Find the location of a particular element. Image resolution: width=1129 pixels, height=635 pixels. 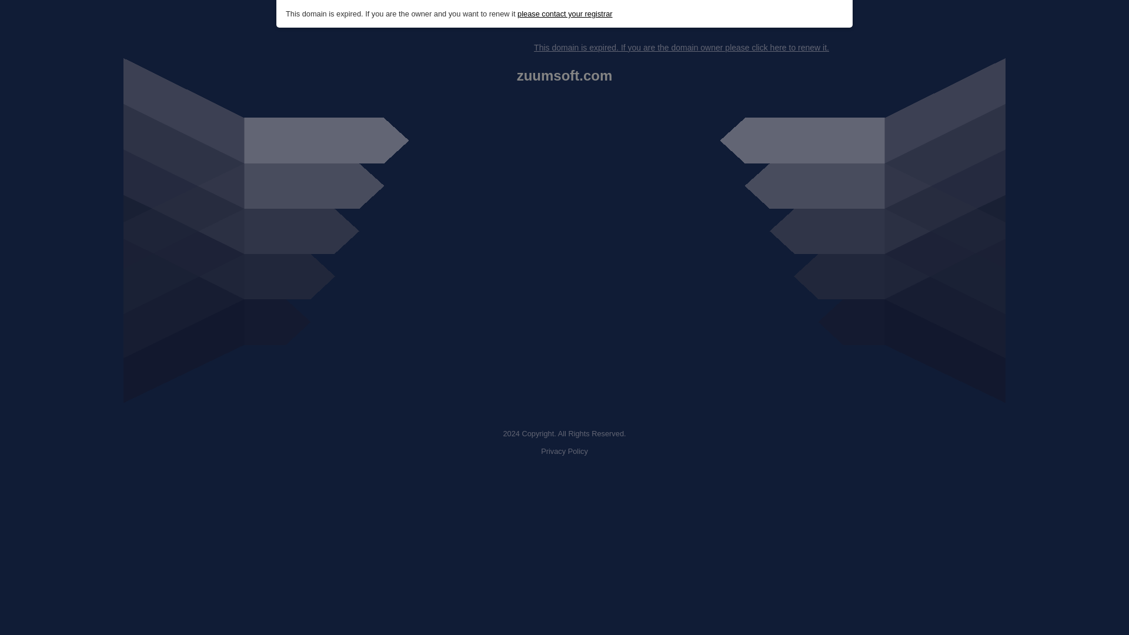

Privacy Policy is located at coordinates (564, 452).